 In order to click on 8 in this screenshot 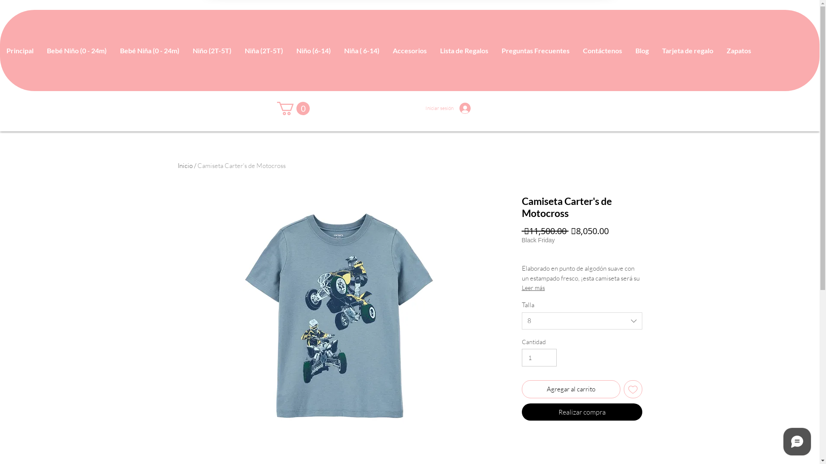, I will do `click(582, 321)`.